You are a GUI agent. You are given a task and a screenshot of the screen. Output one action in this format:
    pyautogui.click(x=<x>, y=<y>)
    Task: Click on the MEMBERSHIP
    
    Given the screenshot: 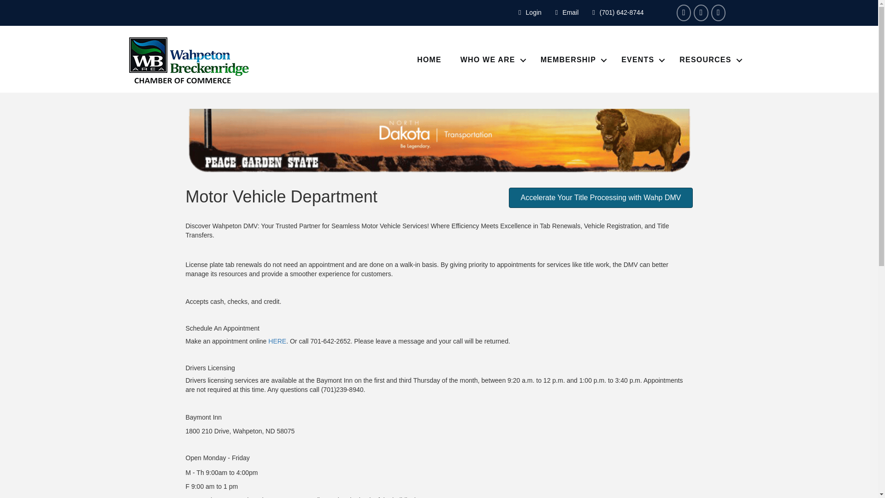 What is the action you would take?
    pyautogui.click(x=572, y=60)
    